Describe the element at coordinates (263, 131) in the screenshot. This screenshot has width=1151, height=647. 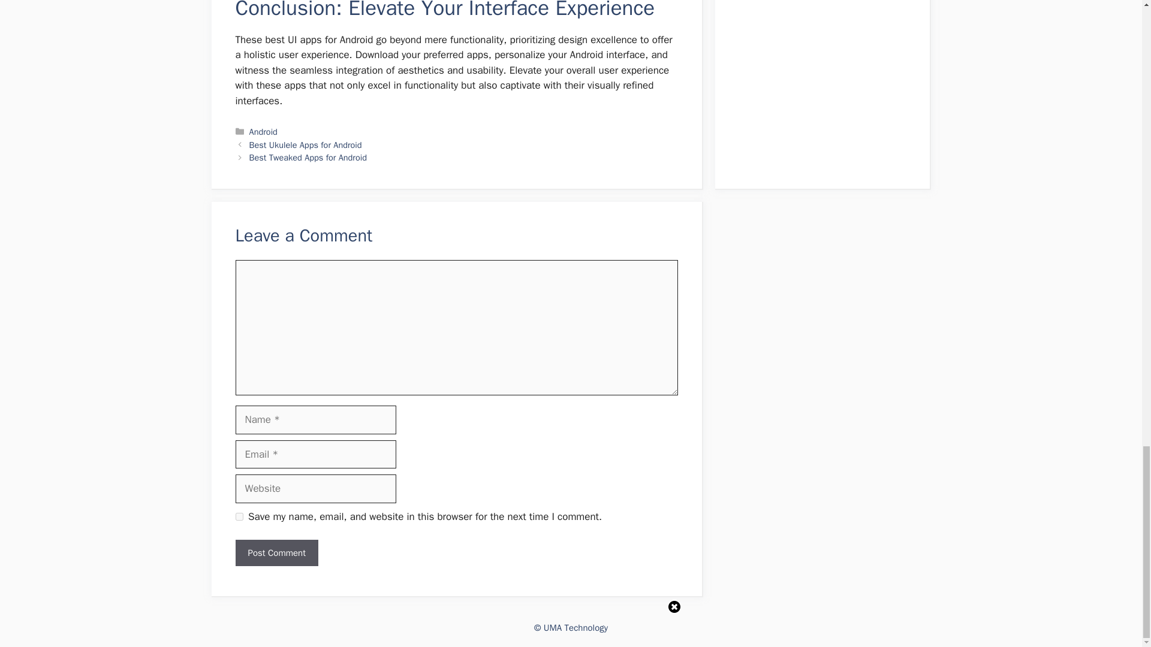
I see `Android` at that location.